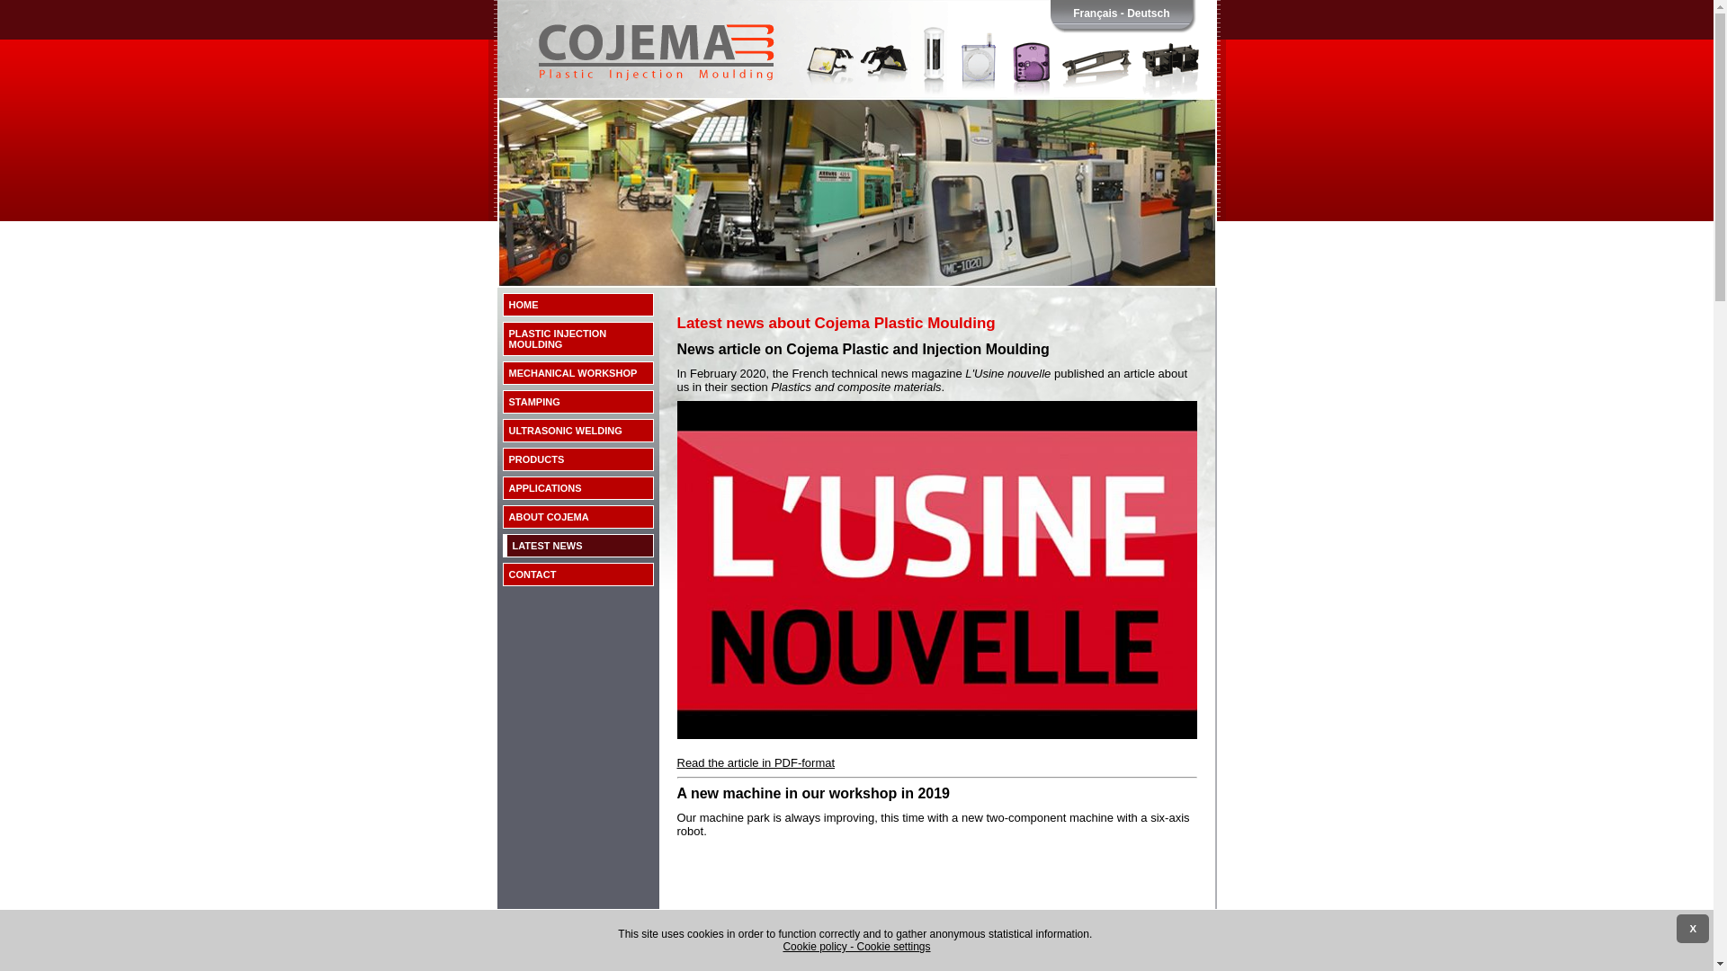  Describe the element at coordinates (577, 575) in the screenshot. I see `CONTACT` at that location.